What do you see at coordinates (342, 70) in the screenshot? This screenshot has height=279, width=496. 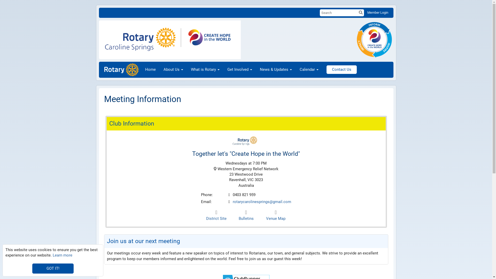 I see `Contact Us` at bounding box center [342, 70].